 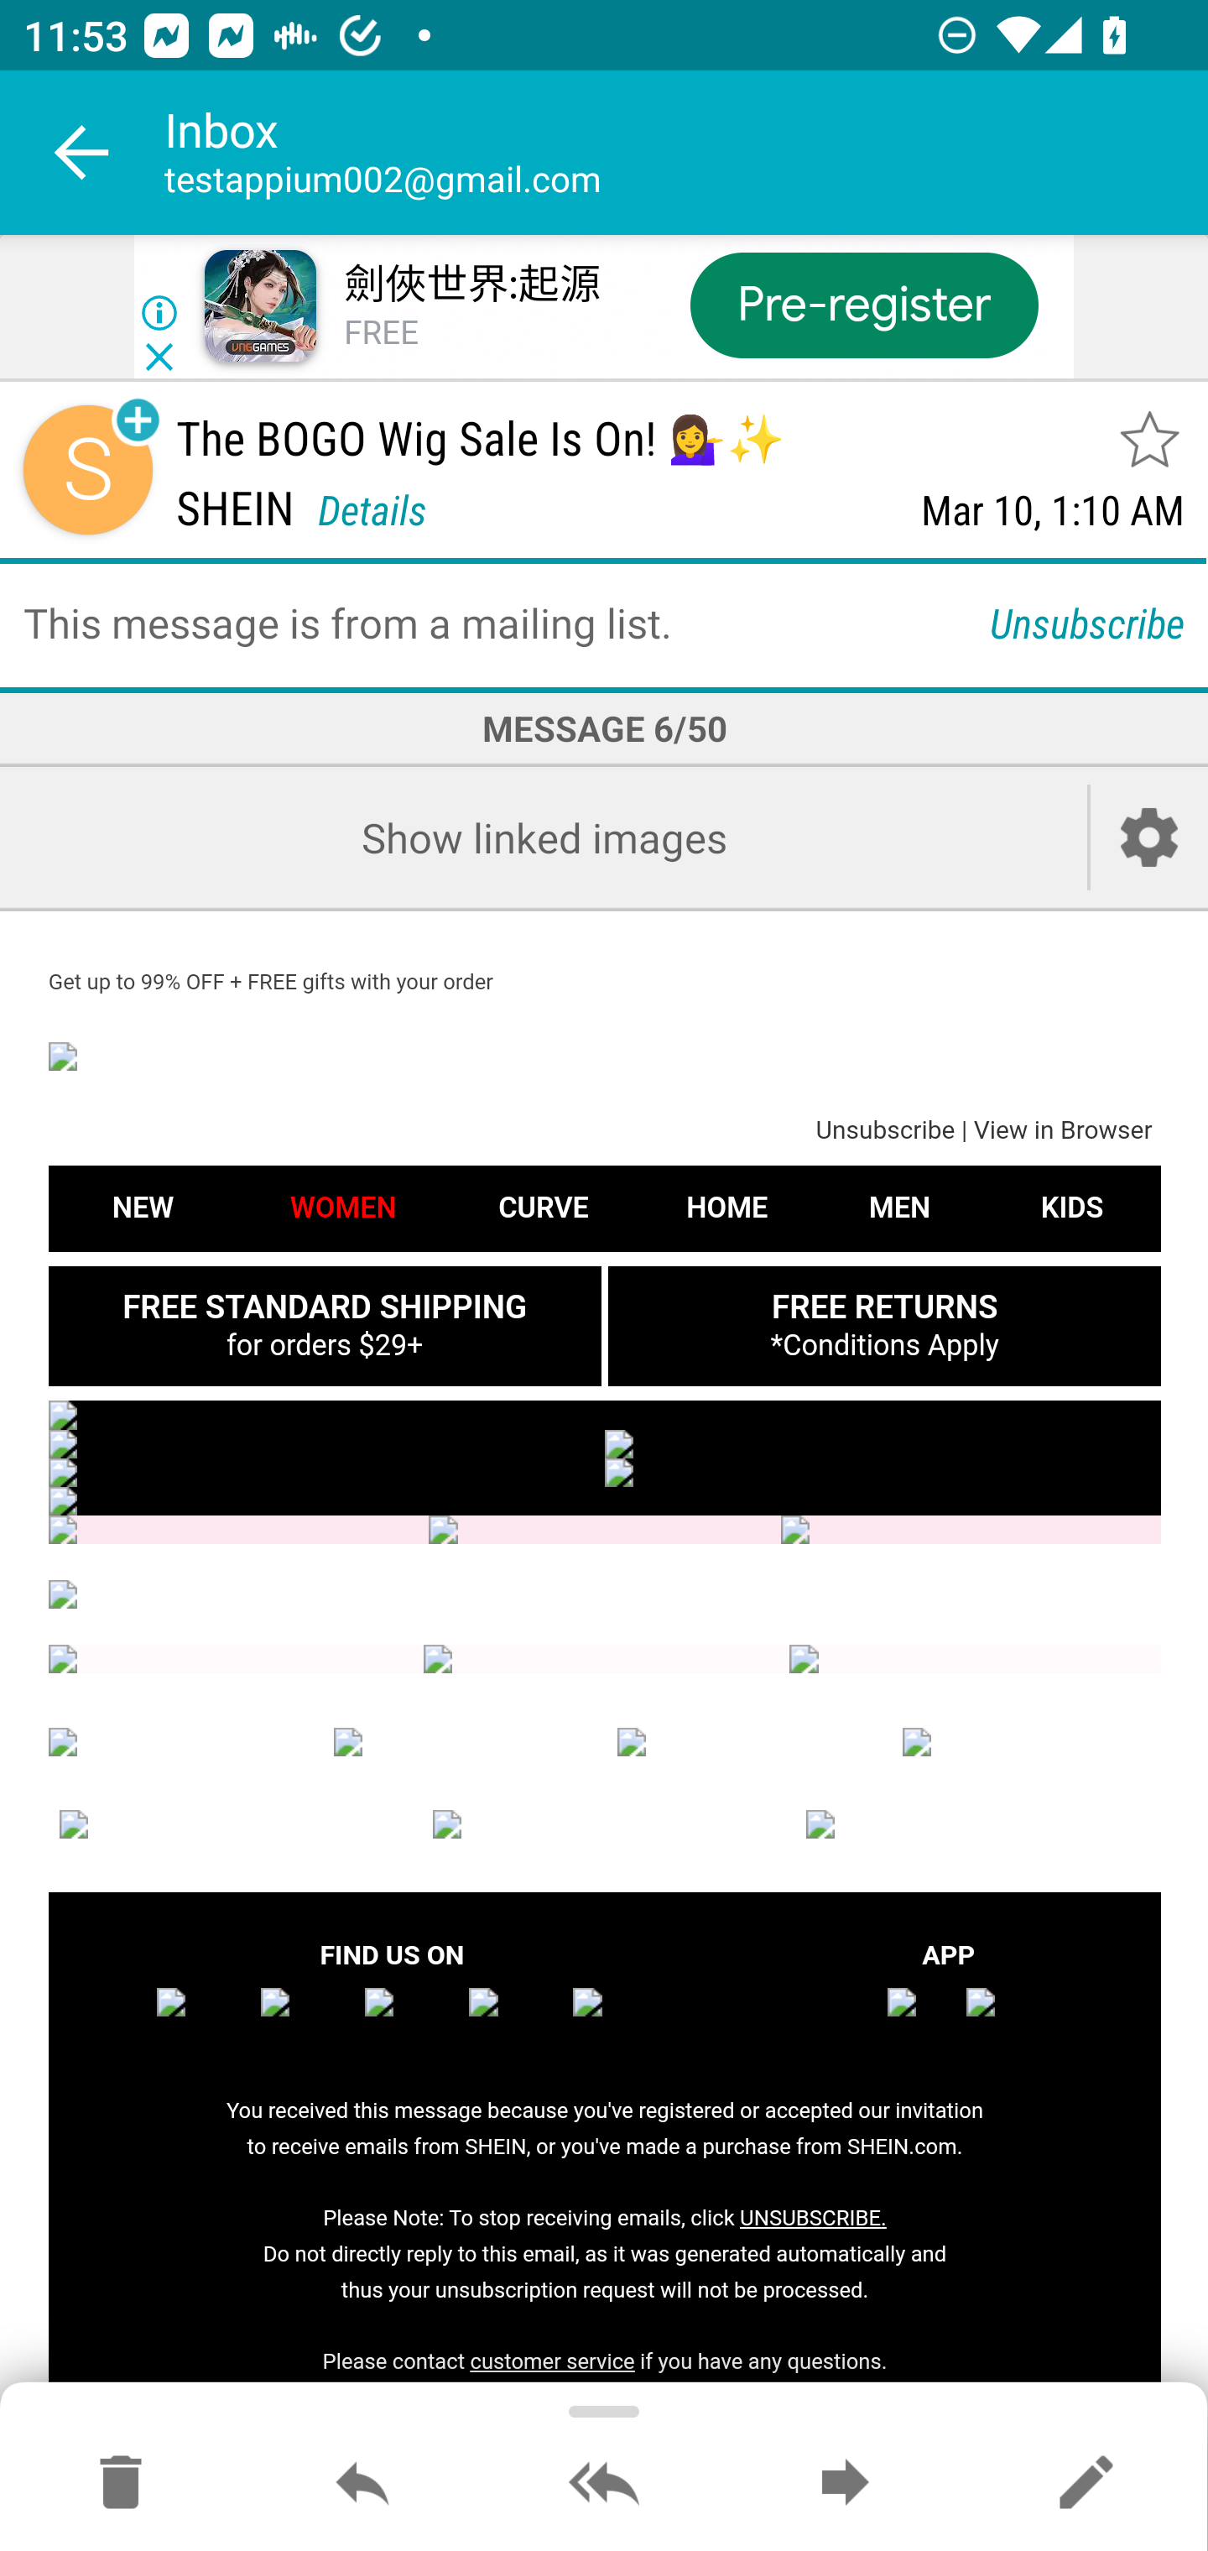 What do you see at coordinates (143, 1208) in the screenshot?
I see `NEW` at bounding box center [143, 1208].